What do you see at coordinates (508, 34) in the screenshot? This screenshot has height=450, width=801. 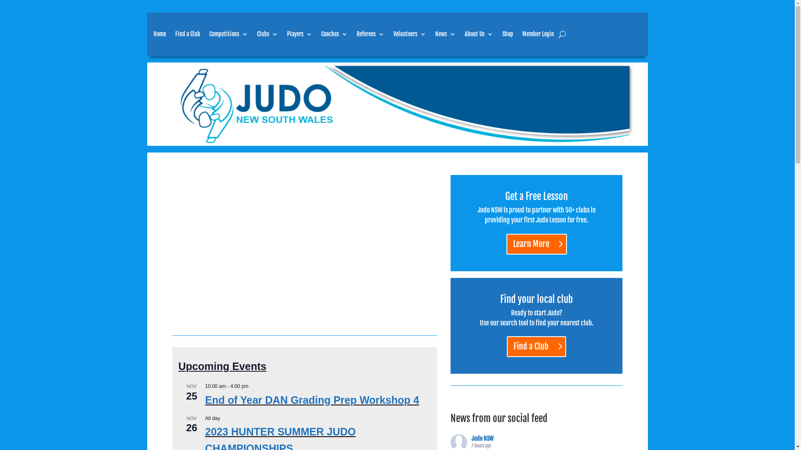 I see `Shop` at bounding box center [508, 34].